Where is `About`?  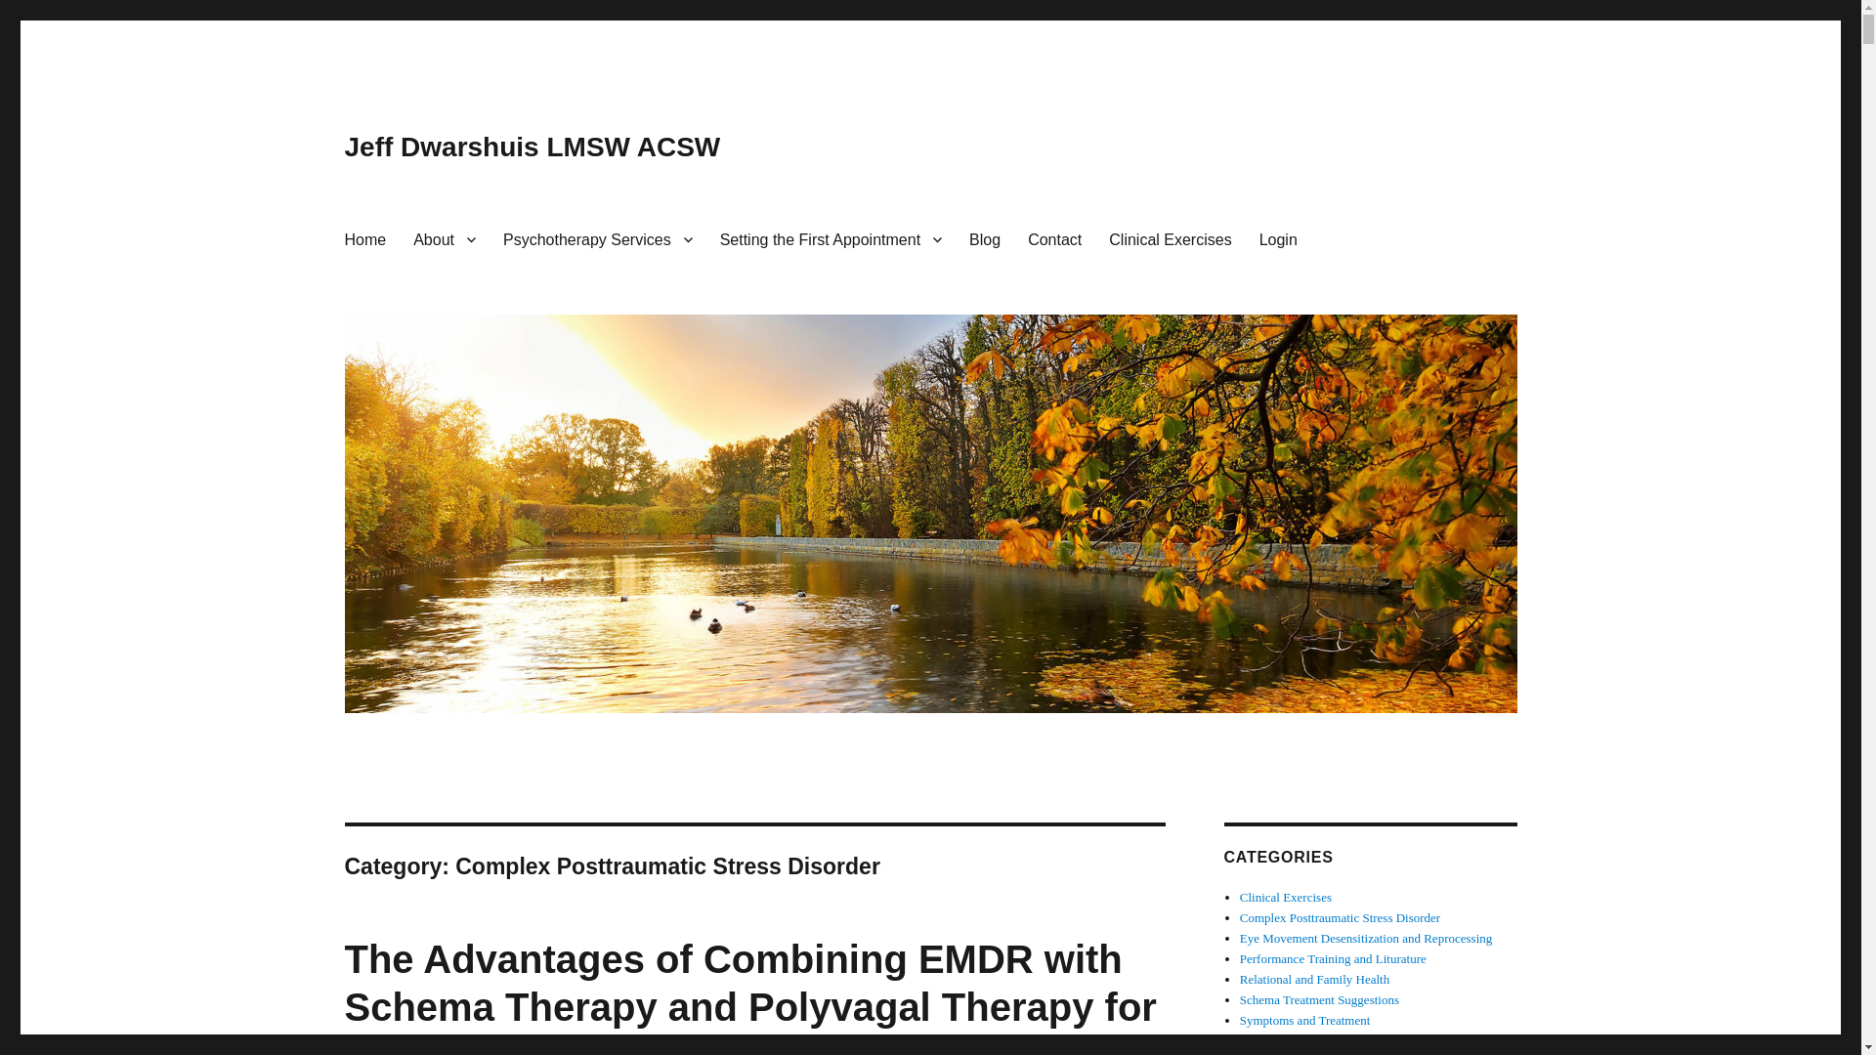
About is located at coordinates (444, 238).